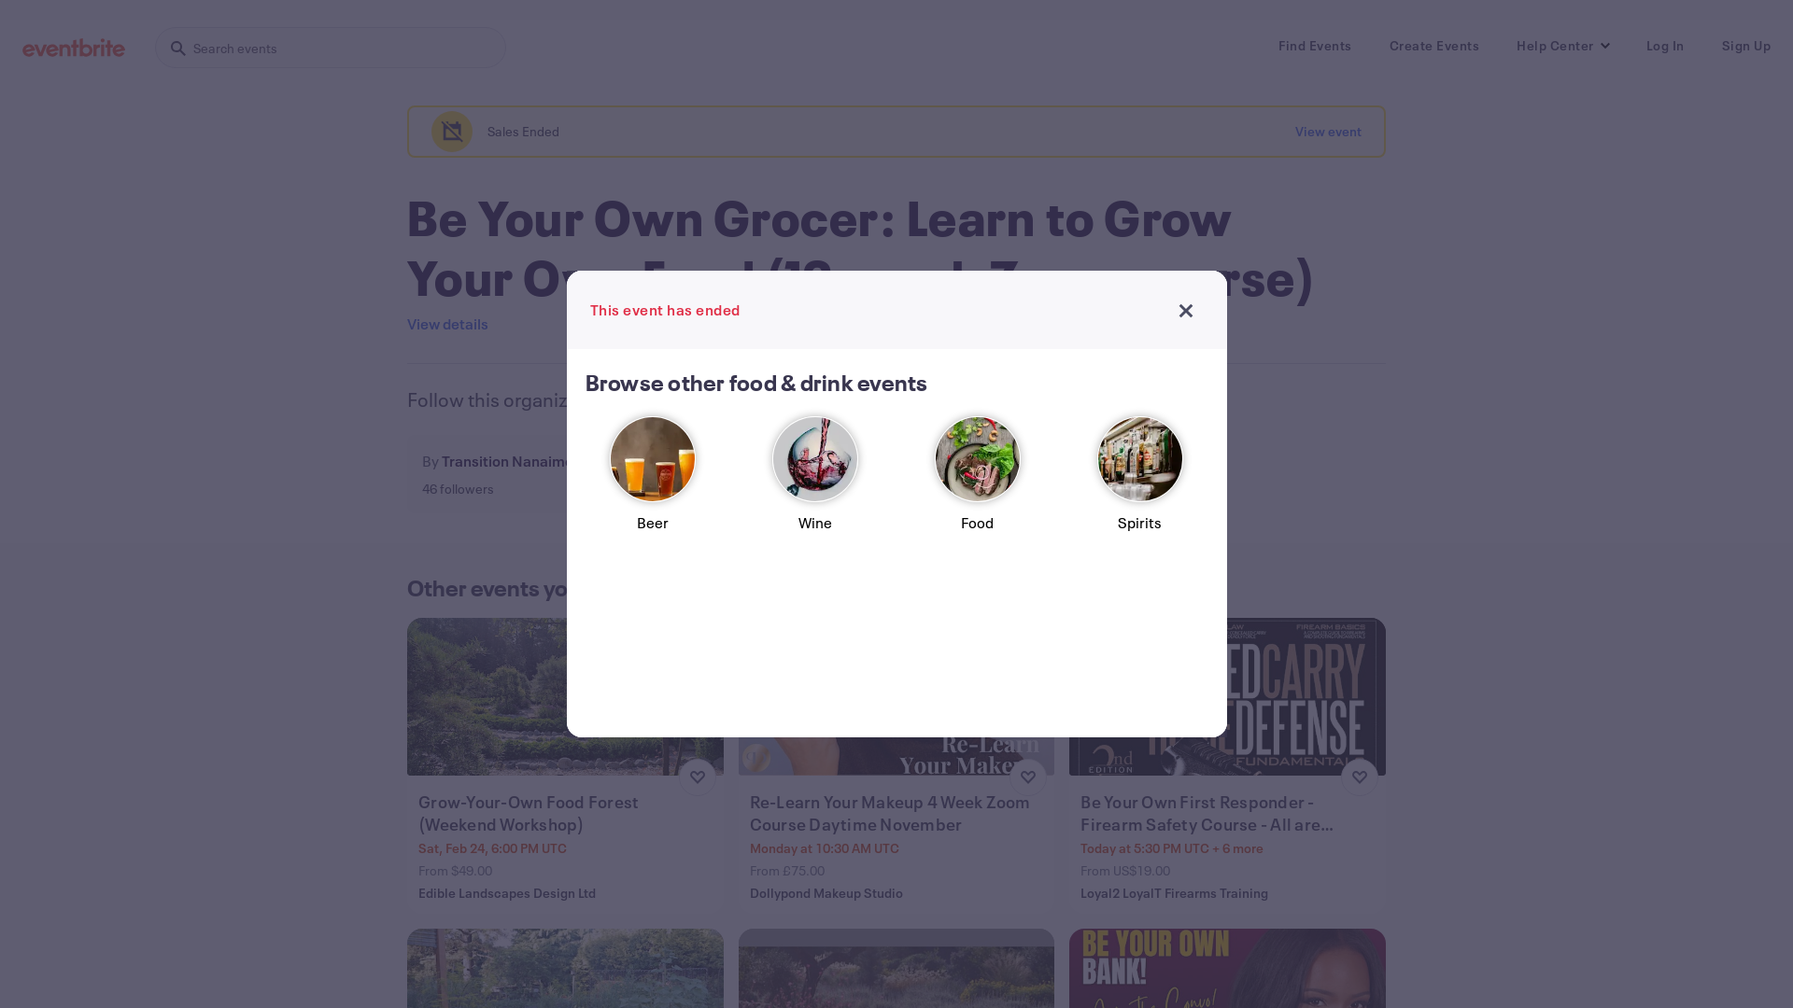 Image resolution: width=1793 pixels, height=1008 pixels. What do you see at coordinates (1140, 482) in the screenshot?
I see `Spirits` at bounding box center [1140, 482].